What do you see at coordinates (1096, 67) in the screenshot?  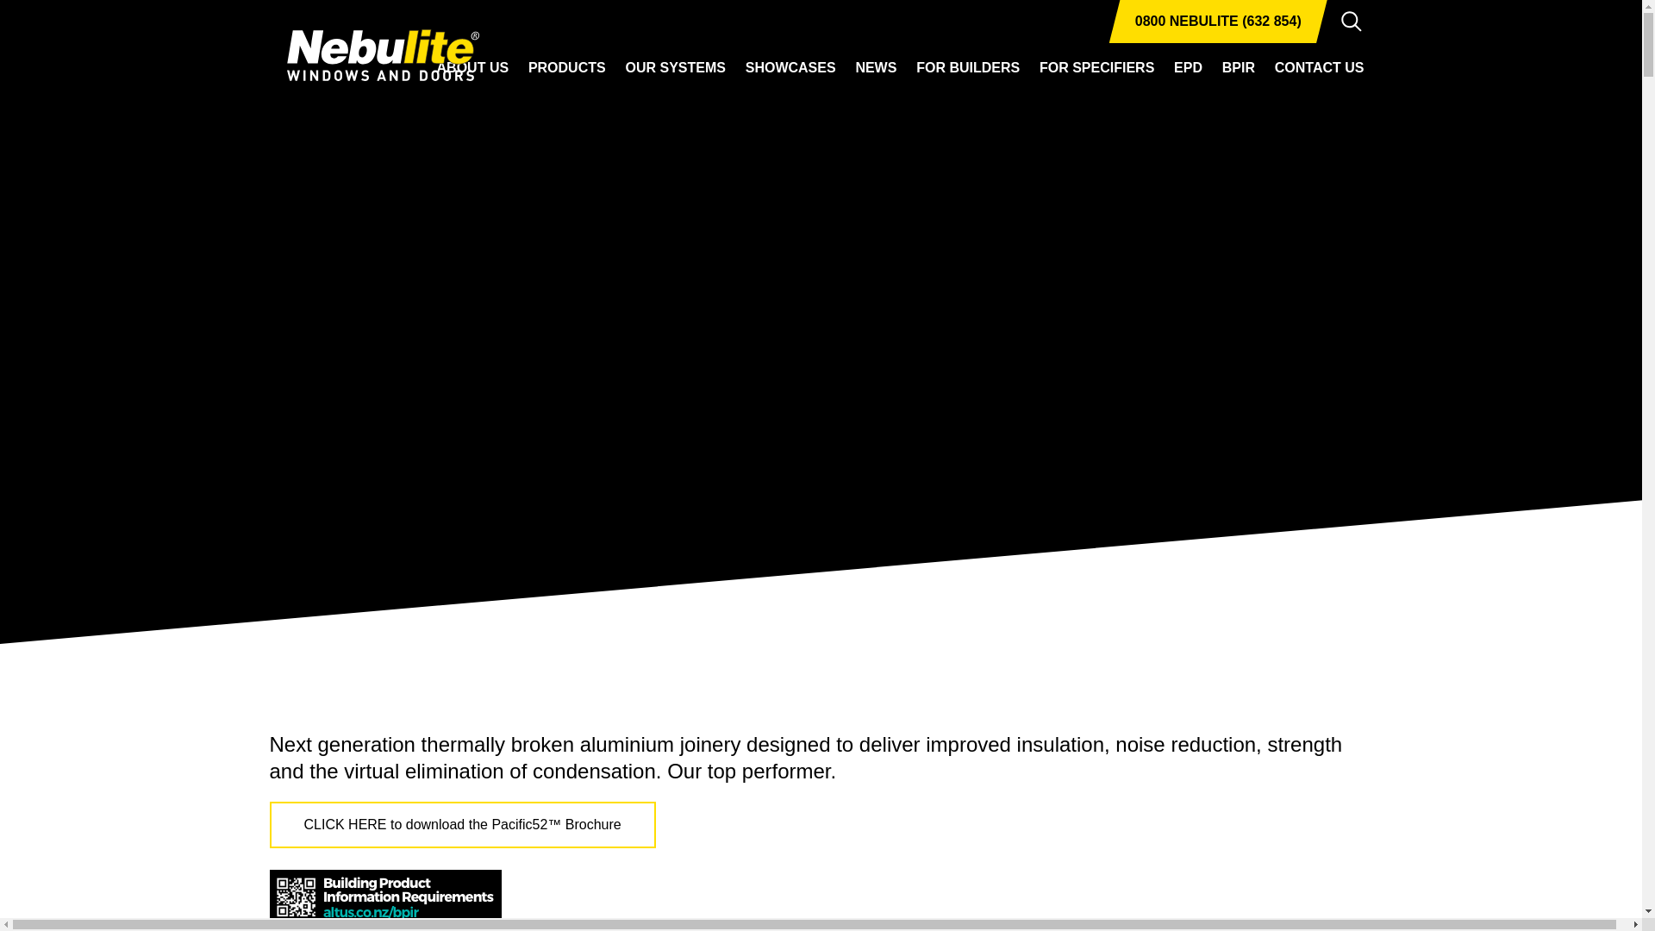 I see `FOR SPECIFIERS` at bounding box center [1096, 67].